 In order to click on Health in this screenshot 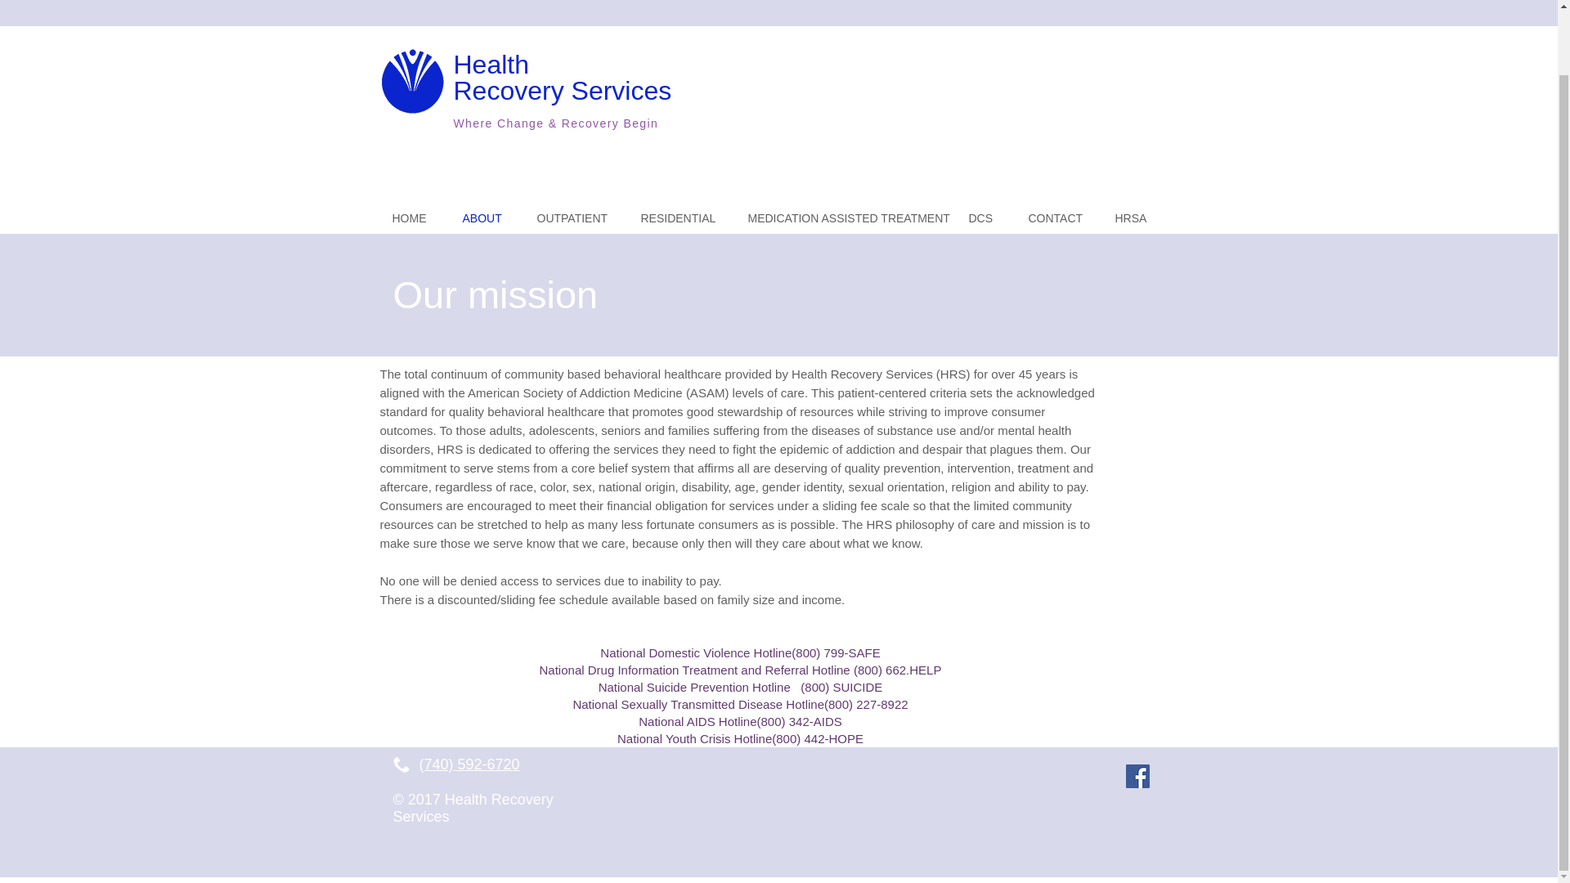, I will do `click(491, 64)`.